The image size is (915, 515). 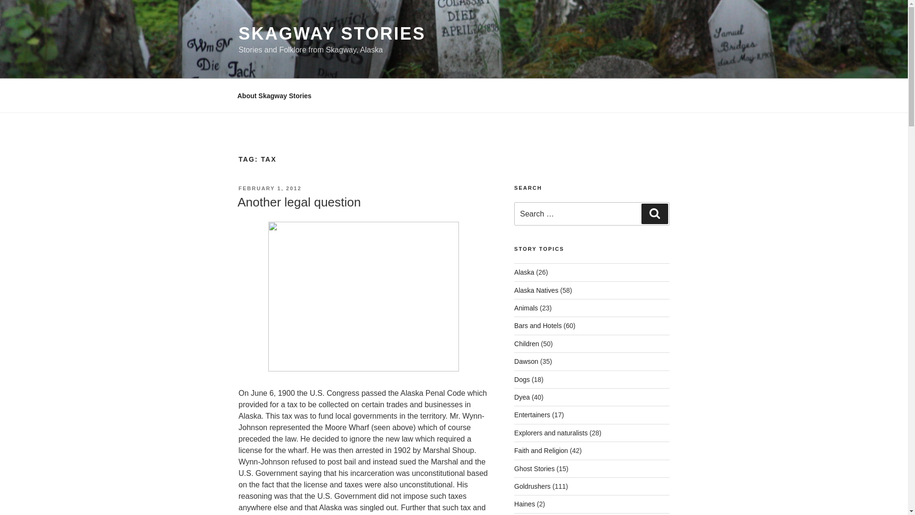 I want to click on Search, so click(x=654, y=213).